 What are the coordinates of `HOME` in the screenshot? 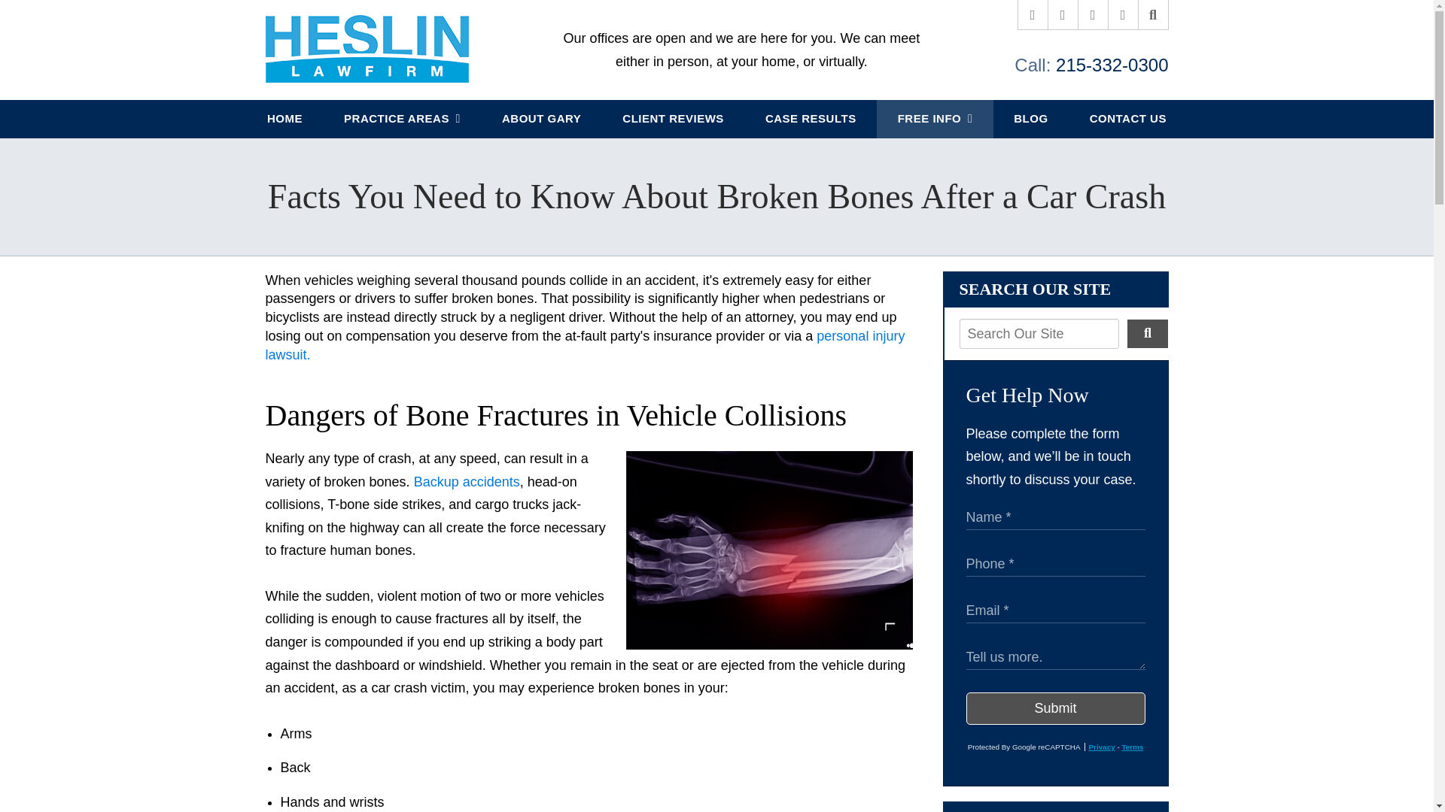 It's located at (285, 119).